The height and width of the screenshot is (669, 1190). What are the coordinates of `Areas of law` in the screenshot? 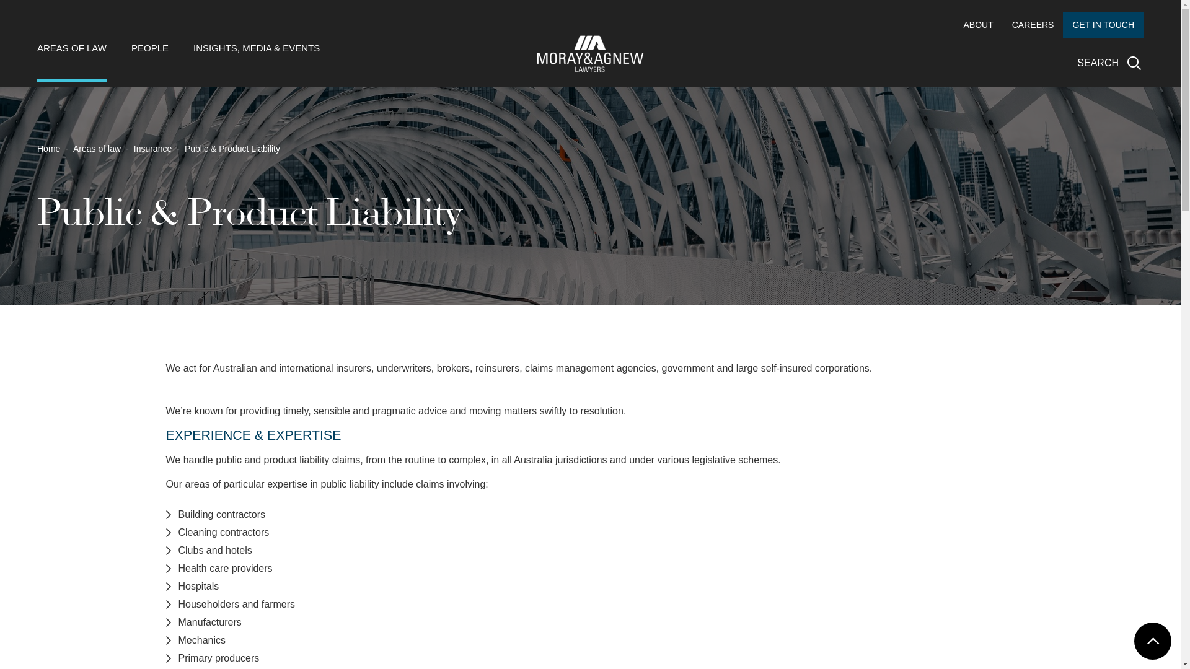 It's located at (97, 149).